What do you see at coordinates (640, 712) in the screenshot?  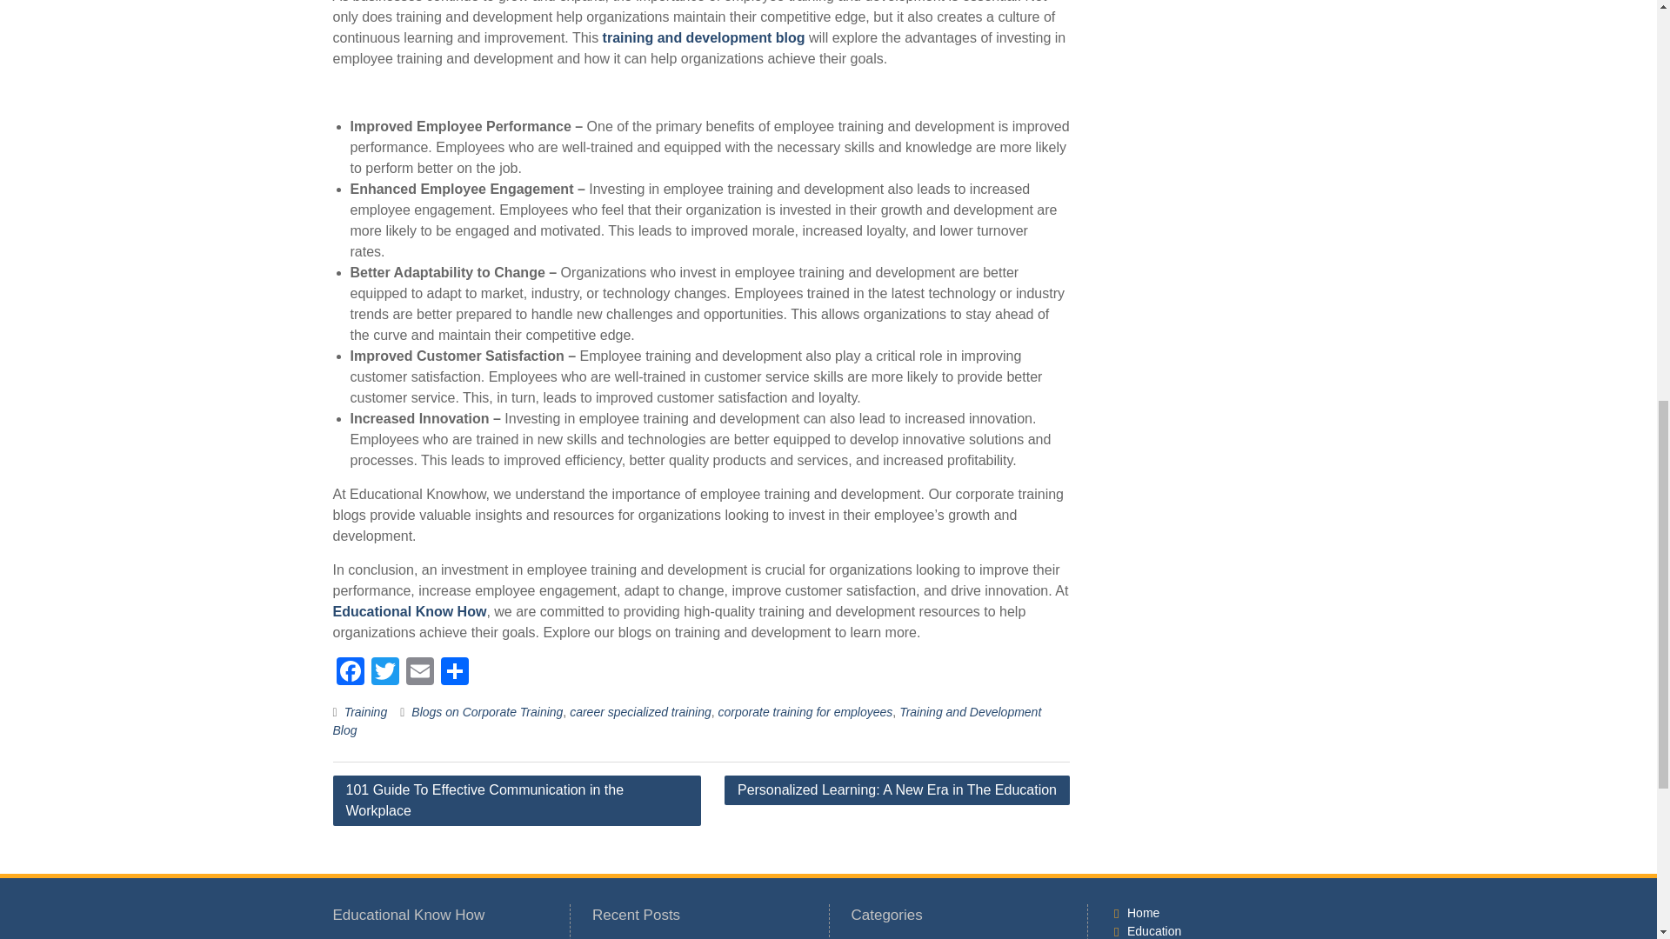 I see `career specialized training` at bounding box center [640, 712].